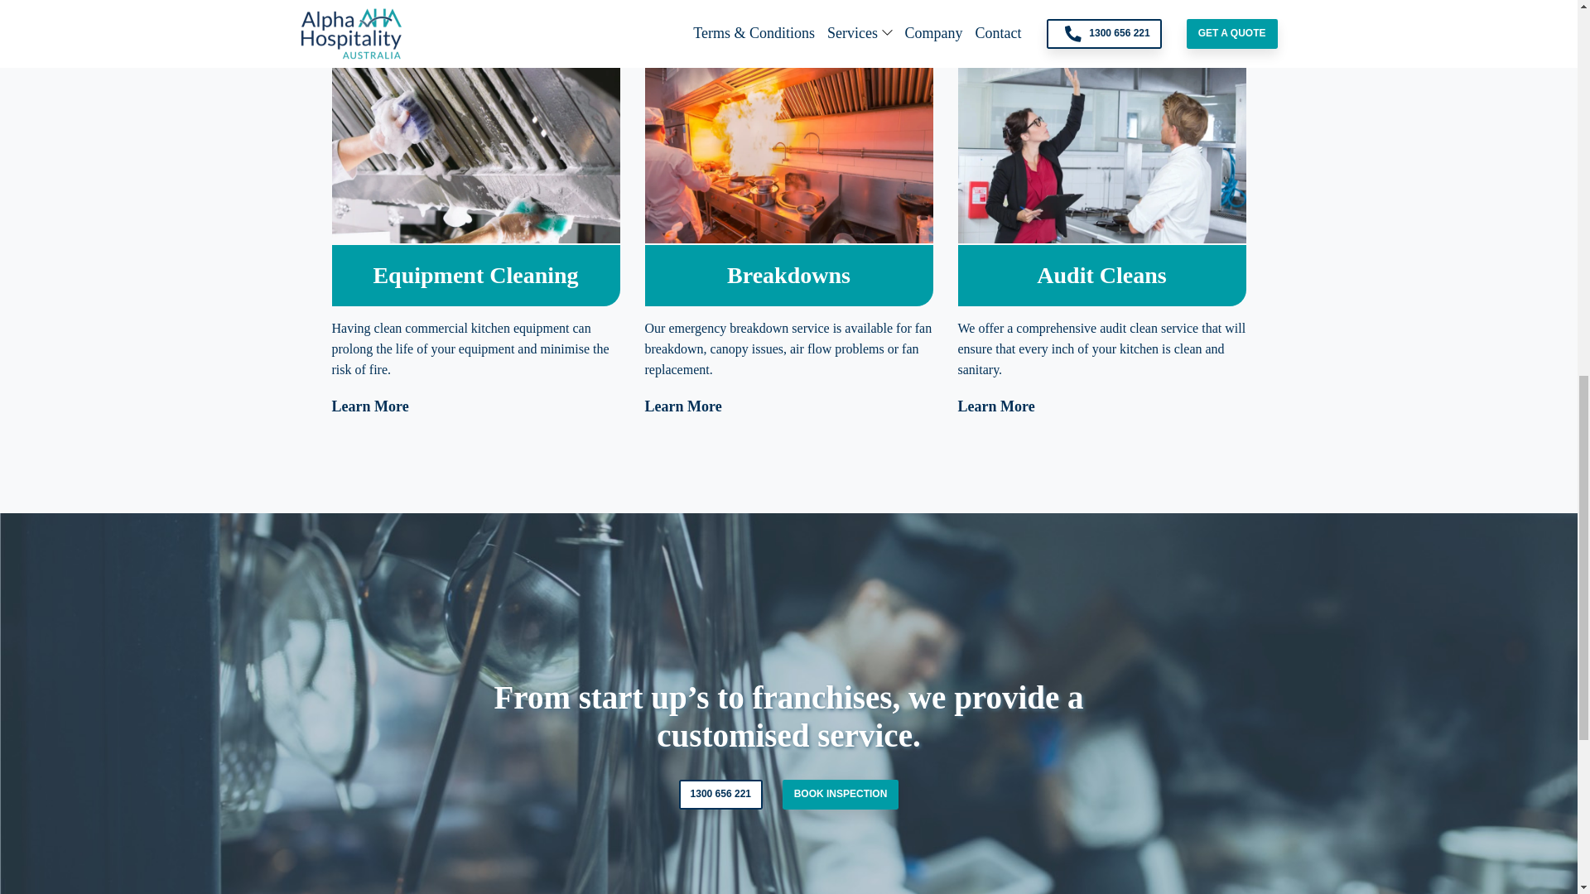  Describe the element at coordinates (1101, 275) in the screenshot. I see `Audit Cleans` at that location.